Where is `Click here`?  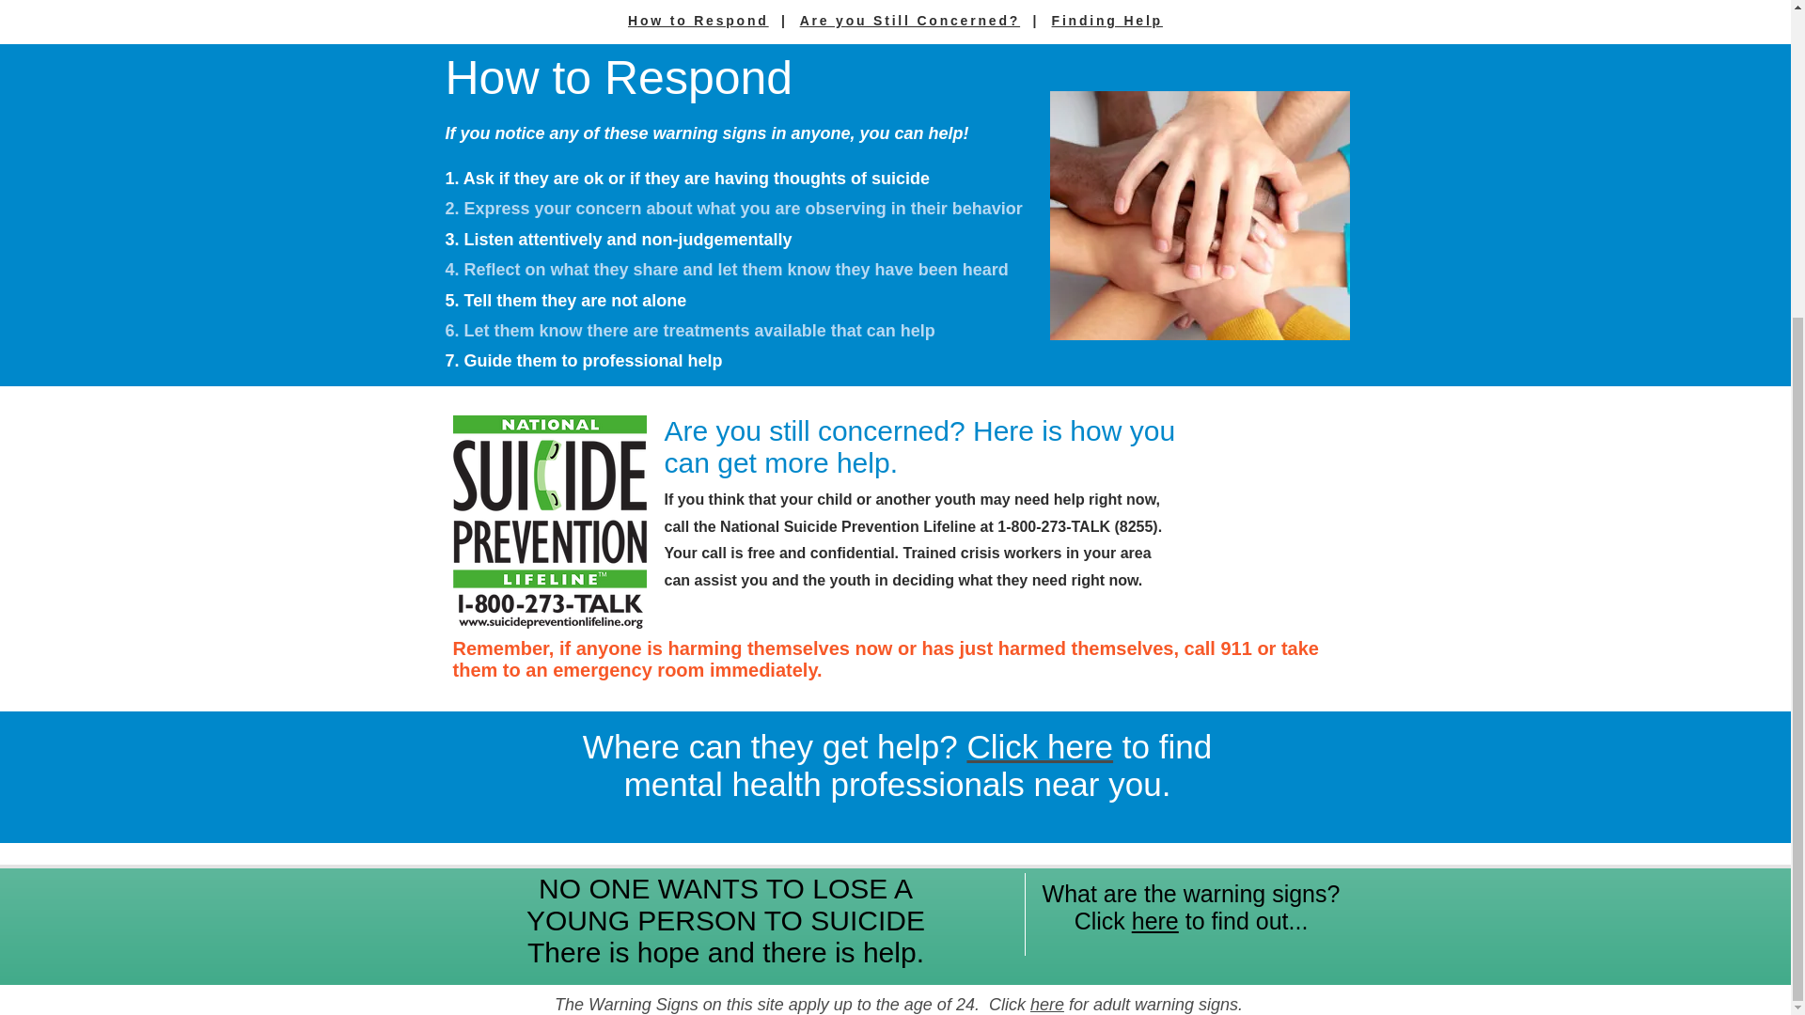
Click here is located at coordinates (1040, 746).